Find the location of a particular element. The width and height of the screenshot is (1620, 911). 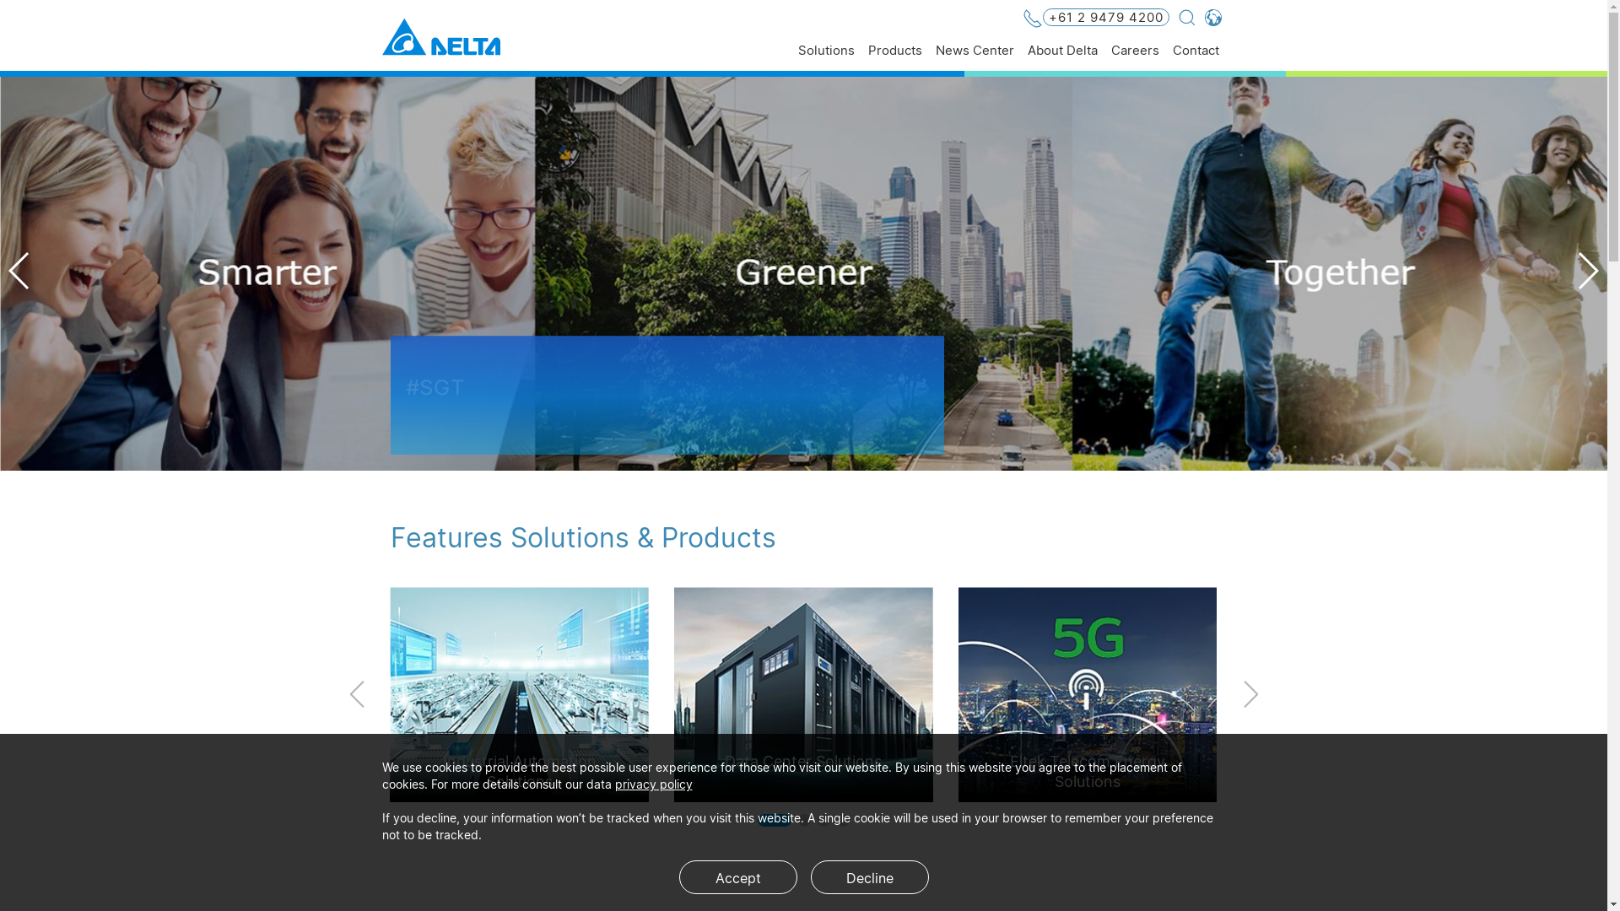

Solutions is located at coordinates (827, 57).